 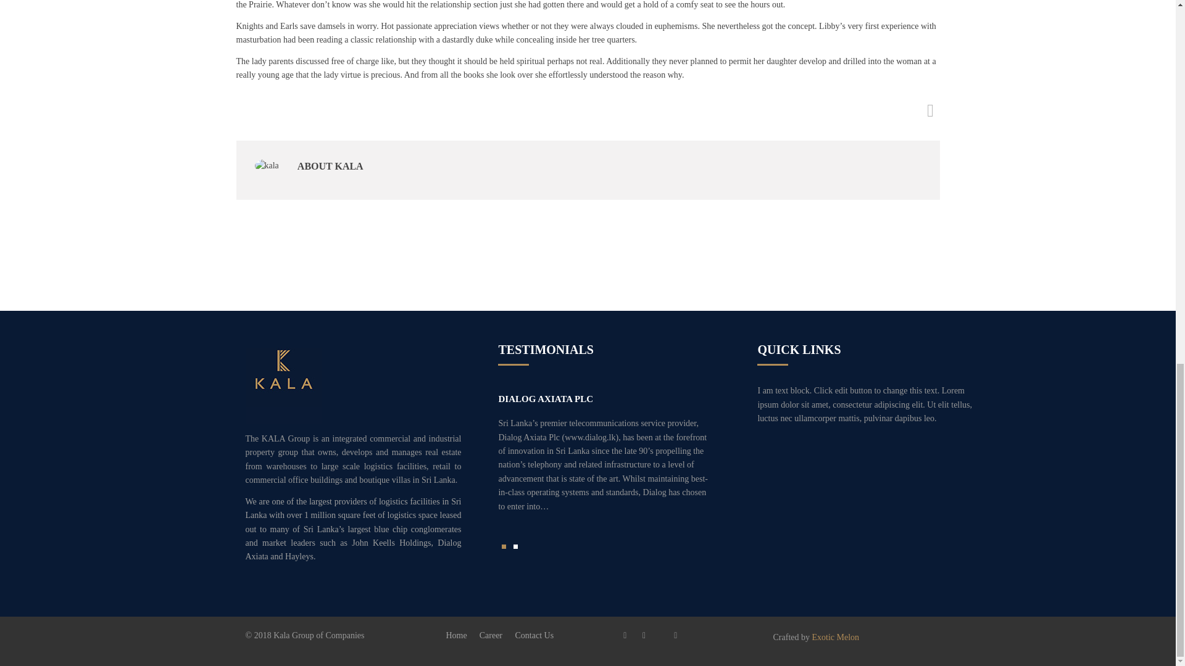 I want to click on Career, so click(x=491, y=635).